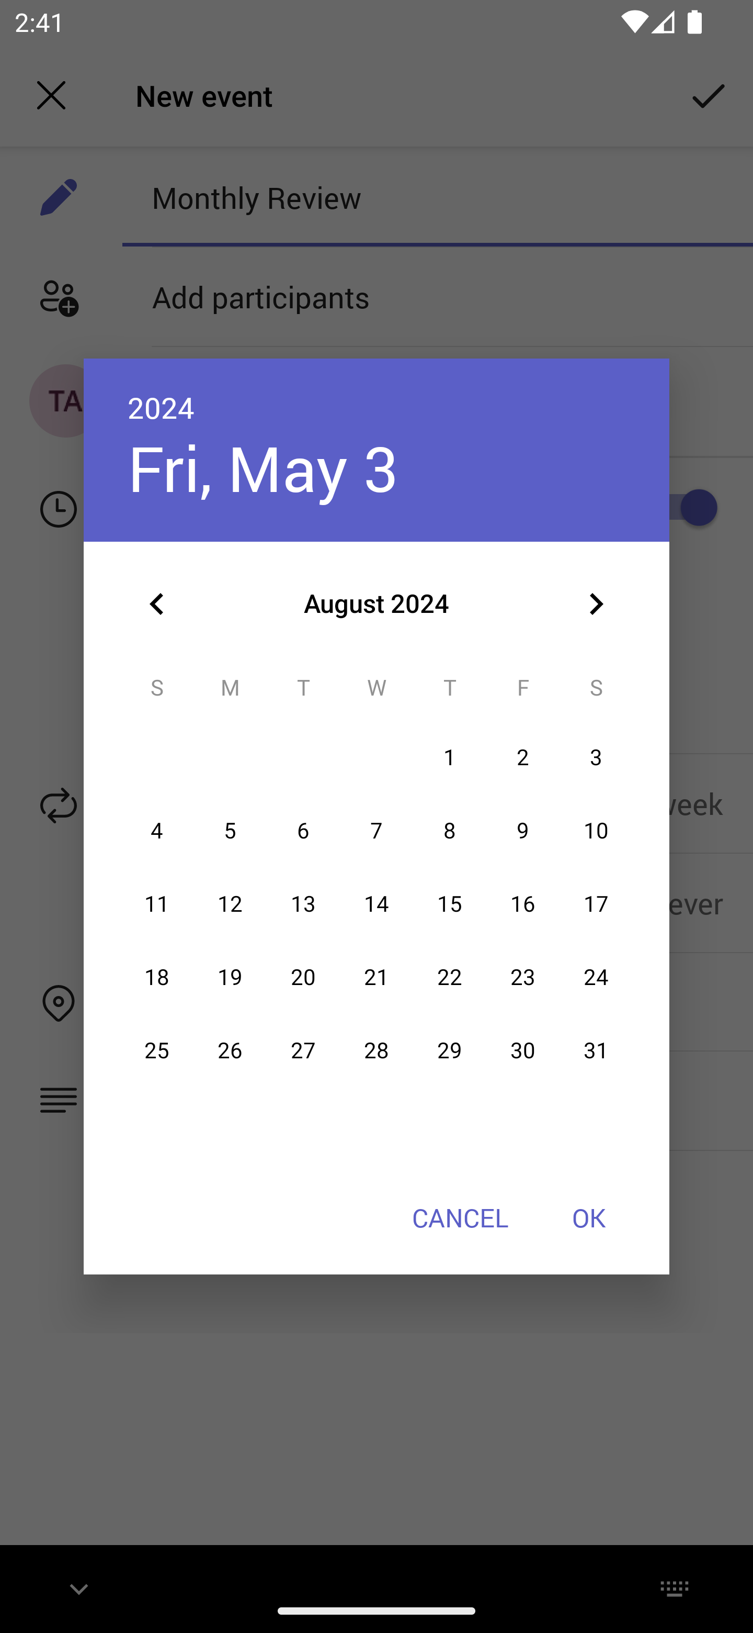 The height and width of the screenshot is (1633, 753). What do you see at coordinates (596, 977) in the screenshot?
I see `24 24 August 2024` at bounding box center [596, 977].